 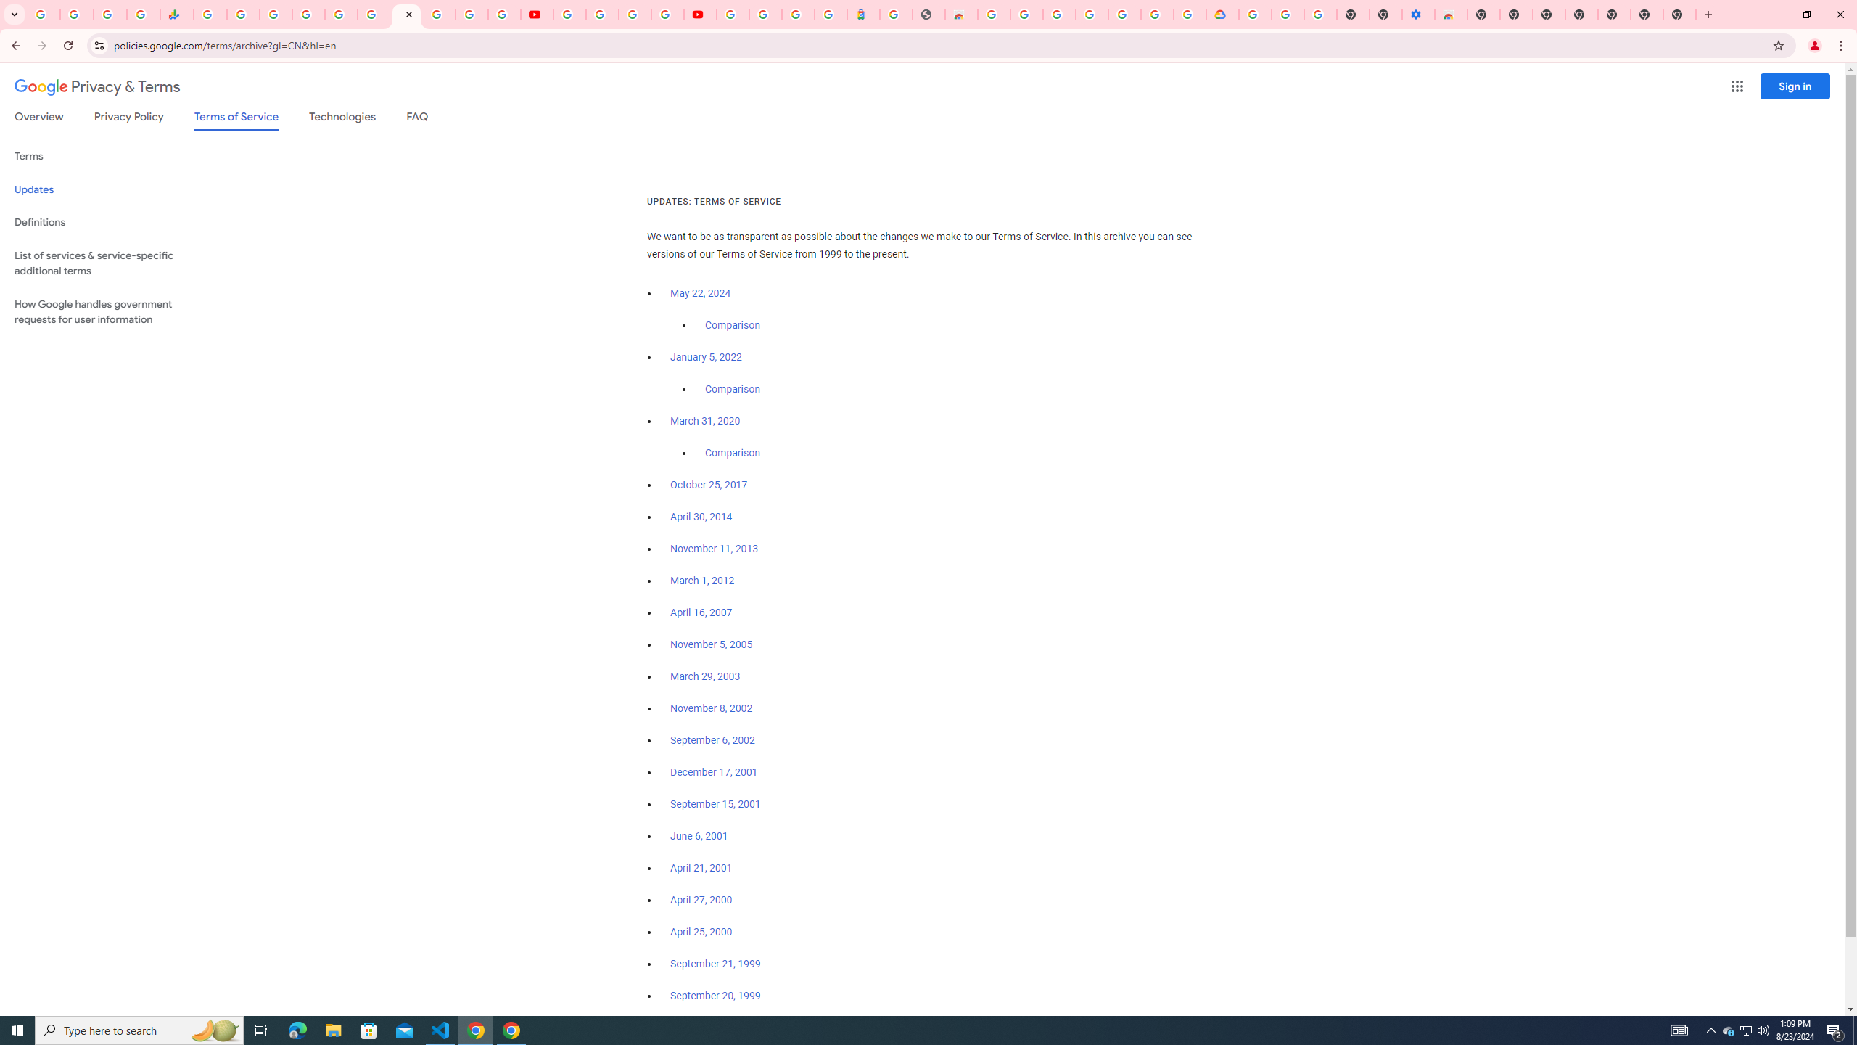 I want to click on April 27, 2000, so click(x=702, y=900).